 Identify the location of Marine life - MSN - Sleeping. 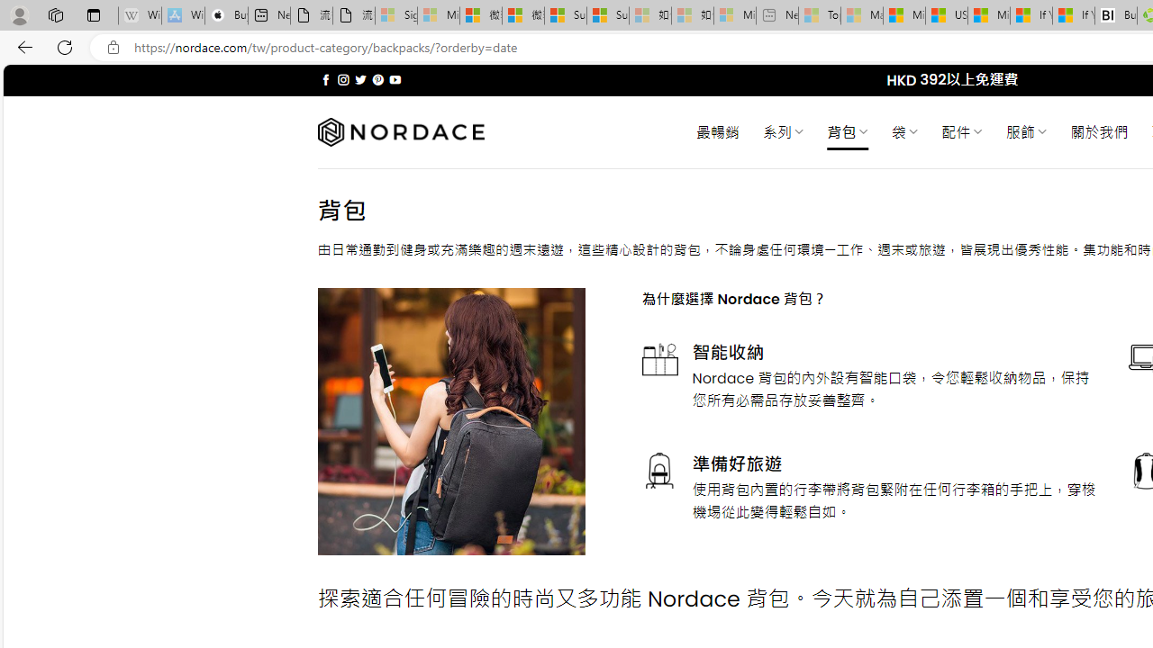
(862, 16).